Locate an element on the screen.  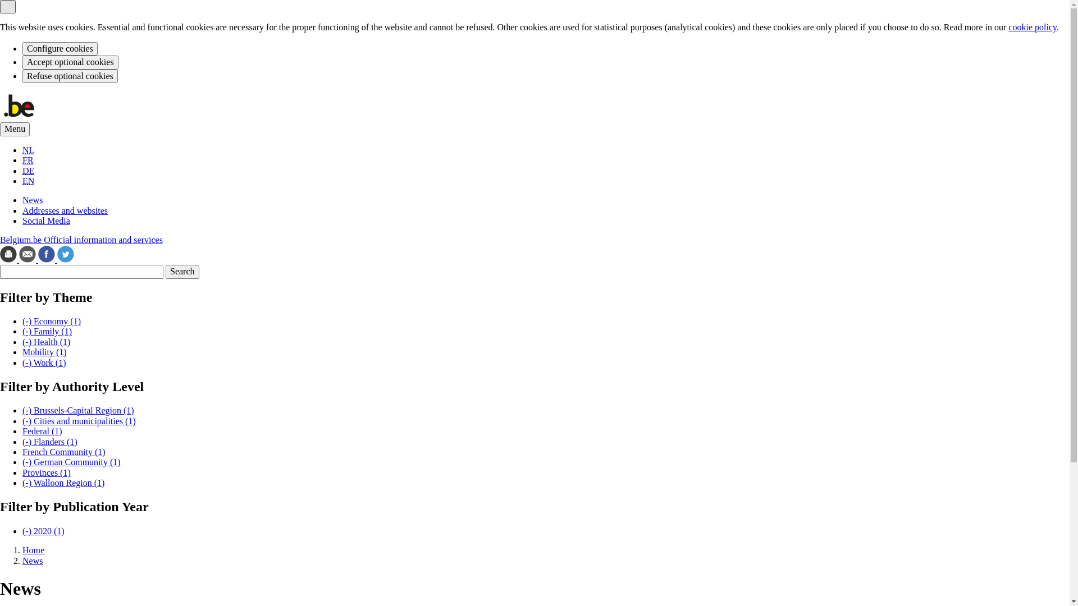
Provinces (1) is located at coordinates (47, 472).